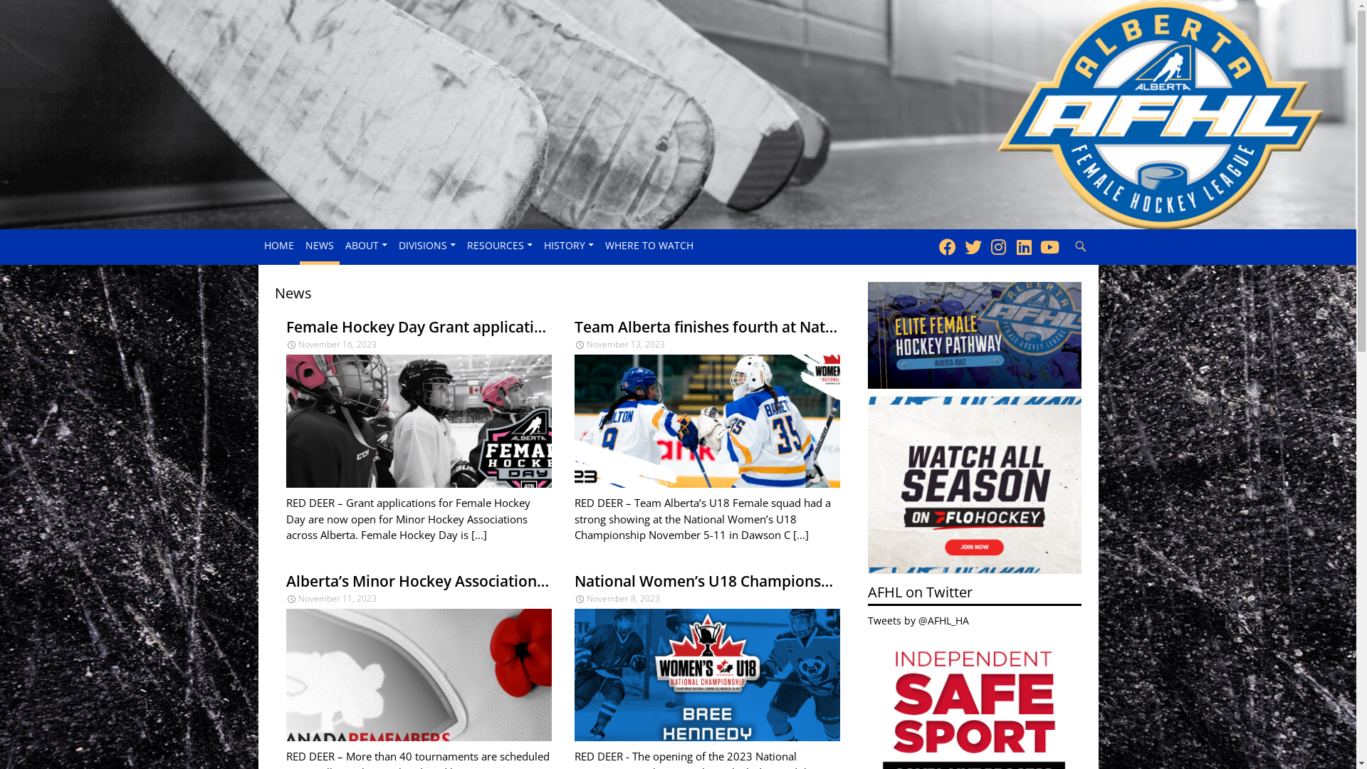 The height and width of the screenshot is (769, 1367). What do you see at coordinates (332, 598) in the screenshot?
I see `November 11, 2023` at bounding box center [332, 598].